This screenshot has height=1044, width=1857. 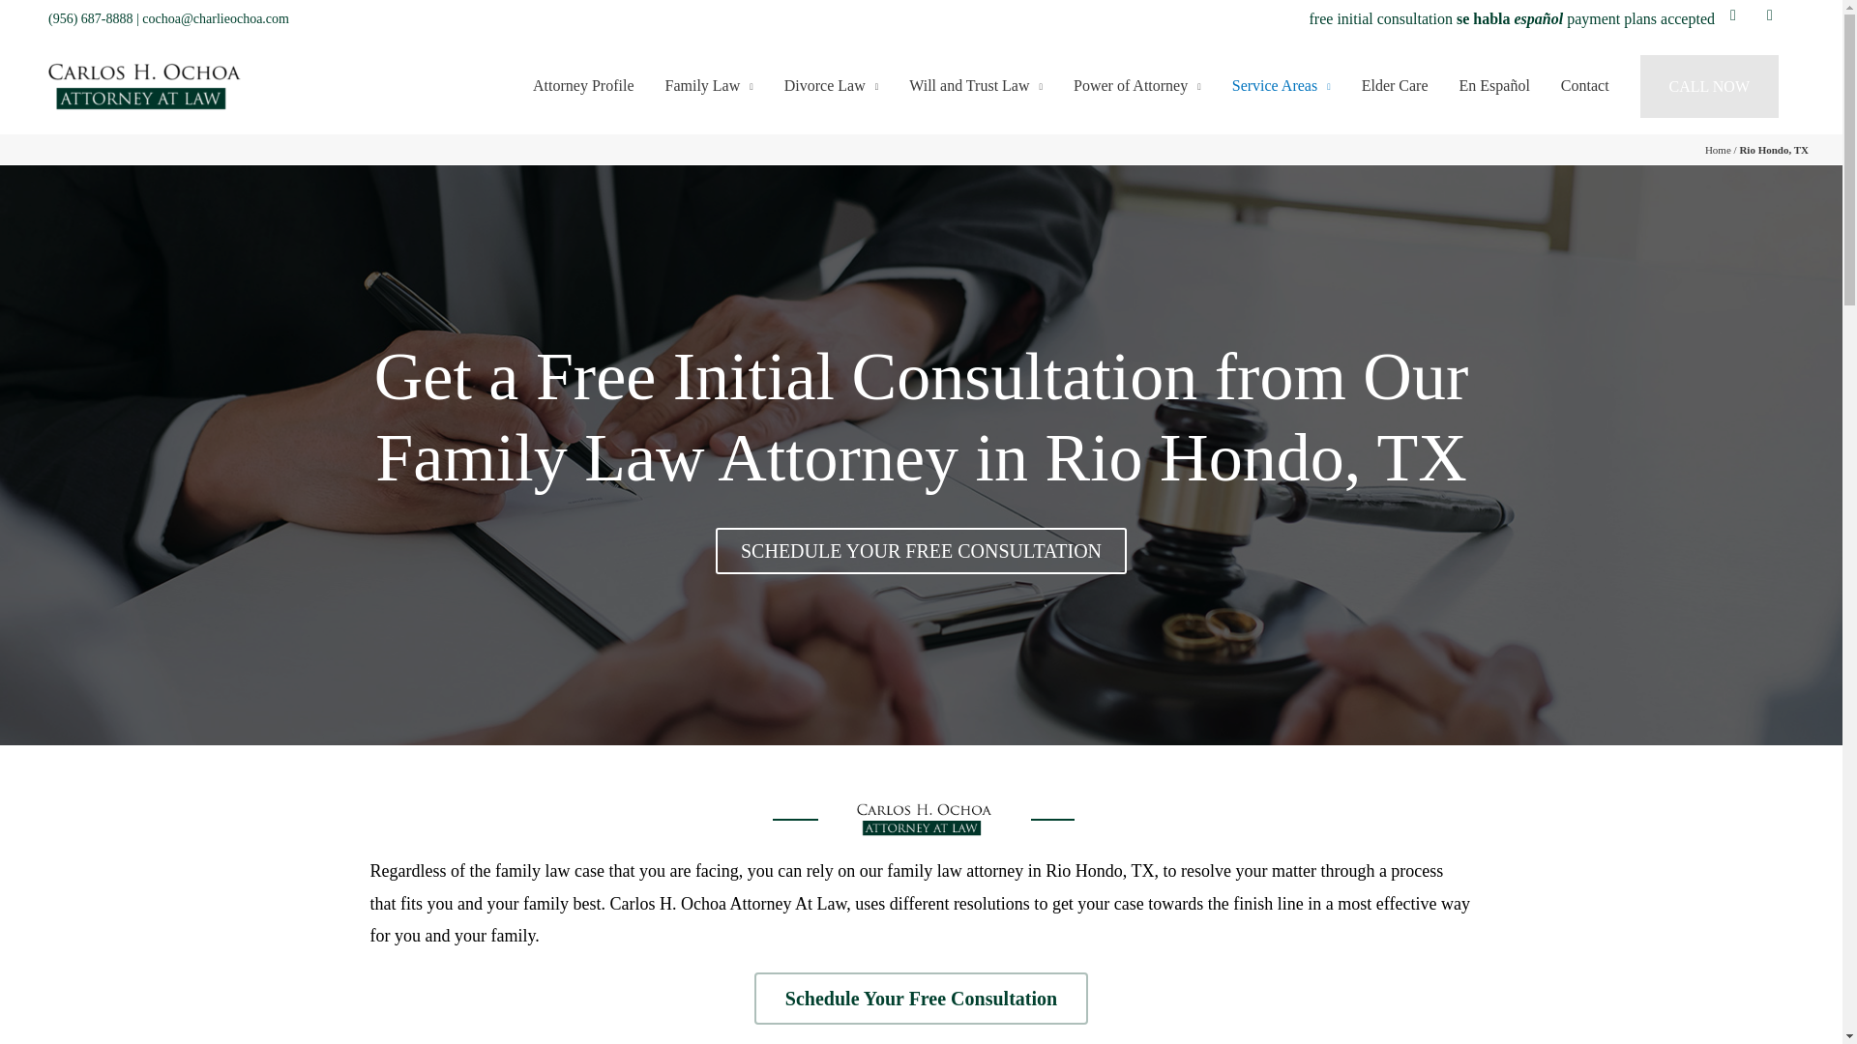 What do you see at coordinates (582, 87) in the screenshot?
I see `Attorney Profile` at bounding box center [582, 87].